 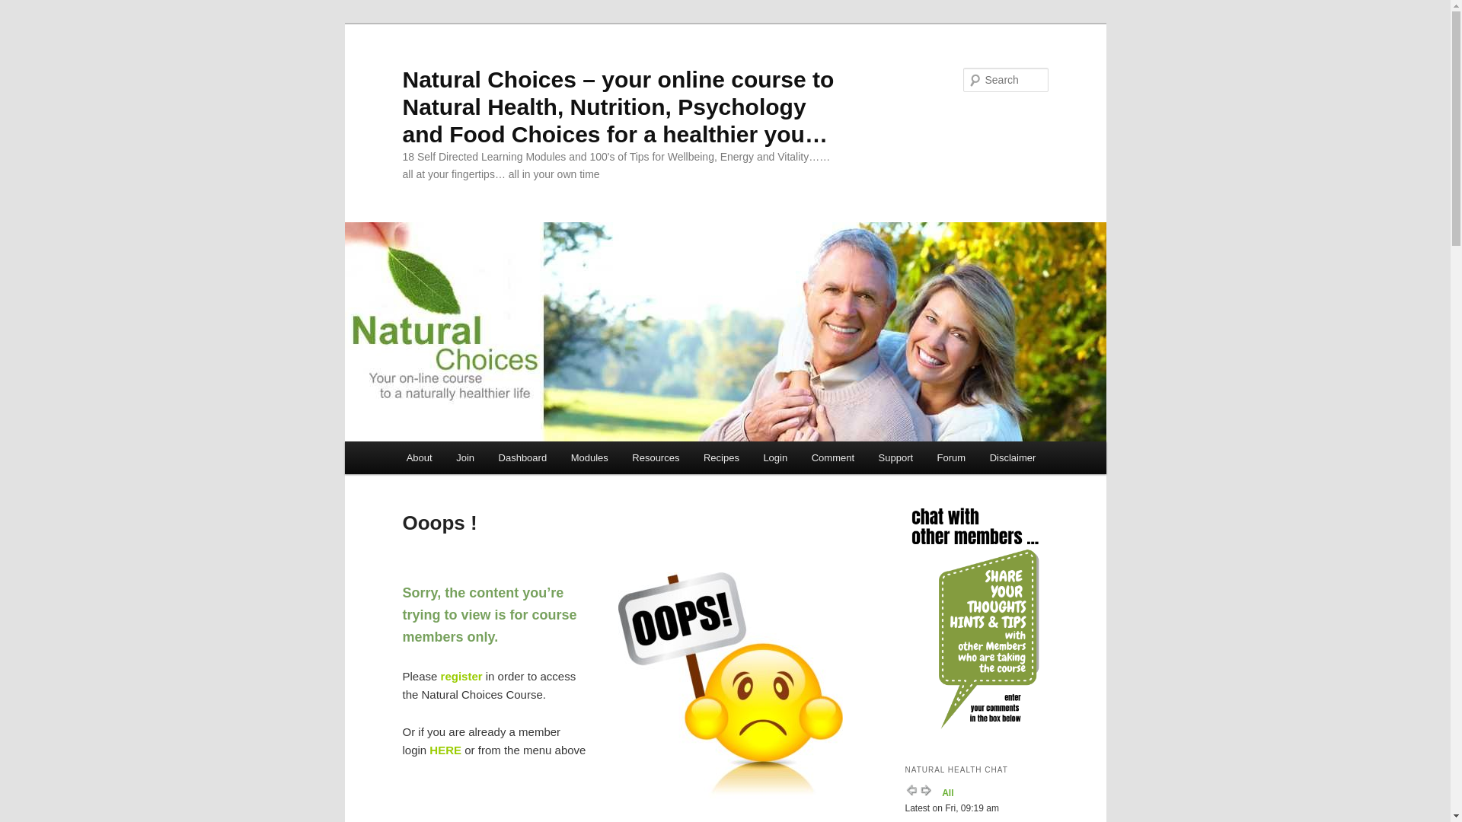 I want to click on Forum, so click(x=952, y=458).